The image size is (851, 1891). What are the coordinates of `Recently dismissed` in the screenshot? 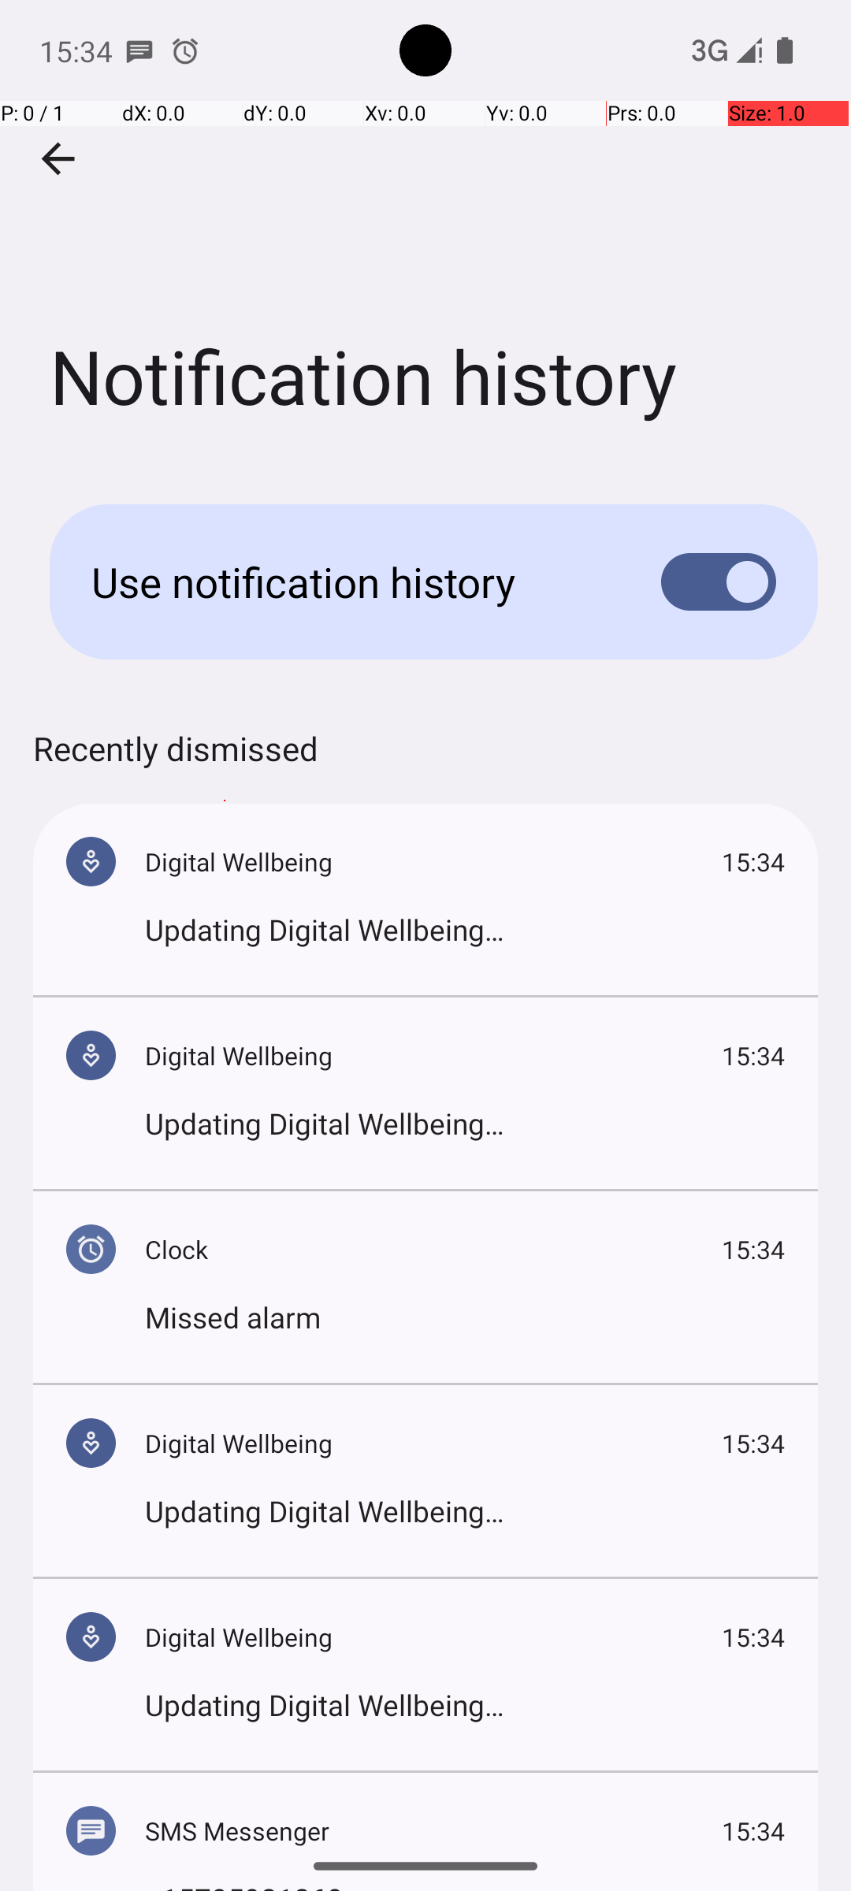 It's located at (176, 764).